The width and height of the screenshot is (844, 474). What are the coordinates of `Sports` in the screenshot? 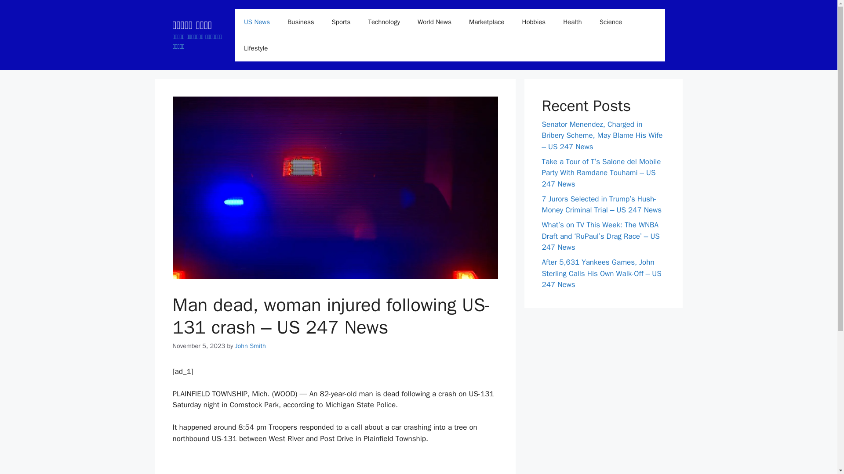 It's located at (341, 22).